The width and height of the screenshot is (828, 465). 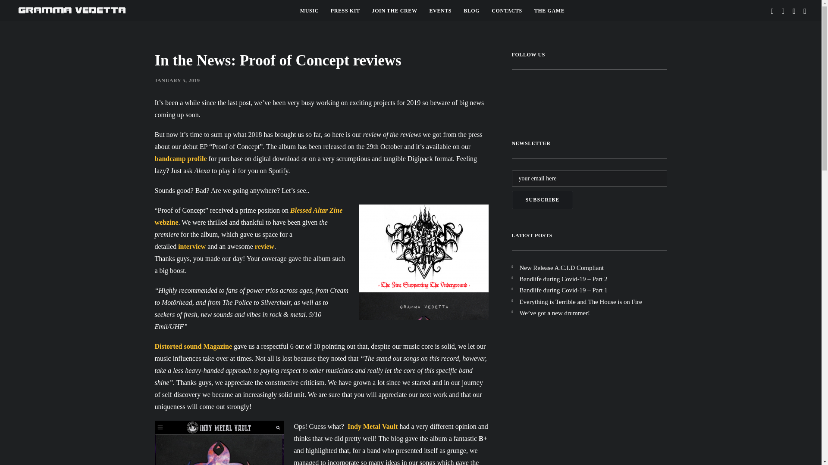 I want to click on bandcamp profile, so click(x=180, y=158).